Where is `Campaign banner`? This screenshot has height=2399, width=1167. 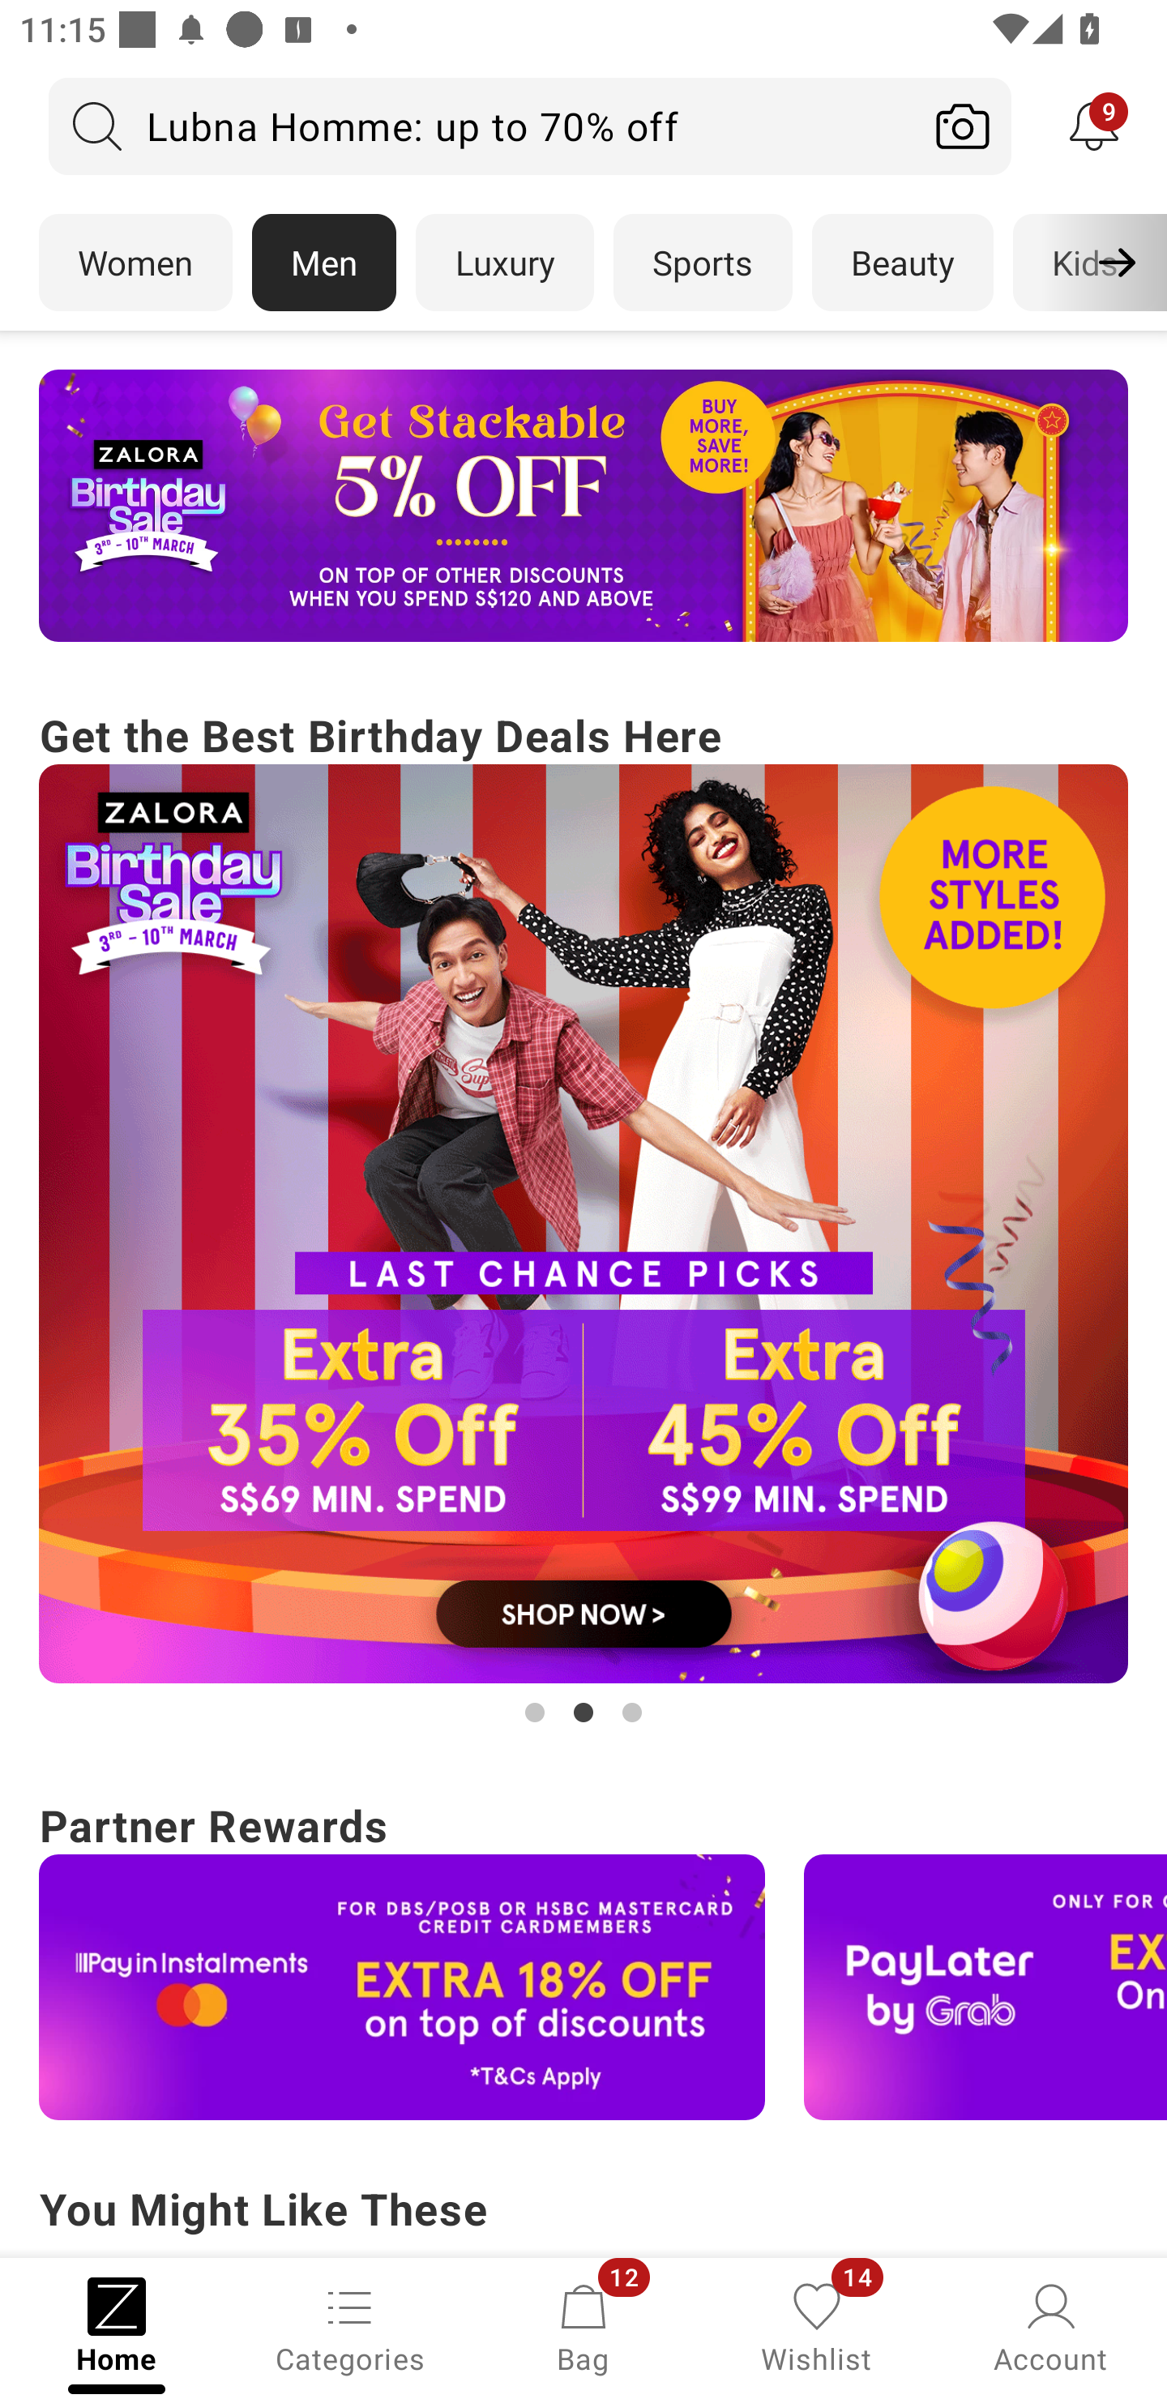
Campaign banner is located at coordinates (985, 1987).